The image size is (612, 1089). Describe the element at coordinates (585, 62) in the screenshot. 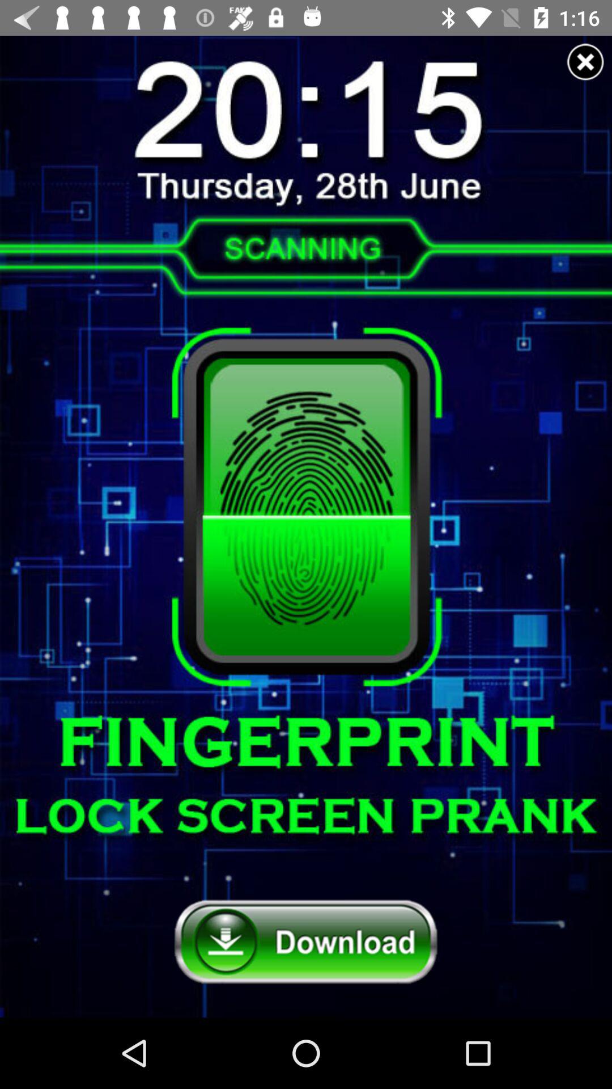

I see `click close icon` at that location.